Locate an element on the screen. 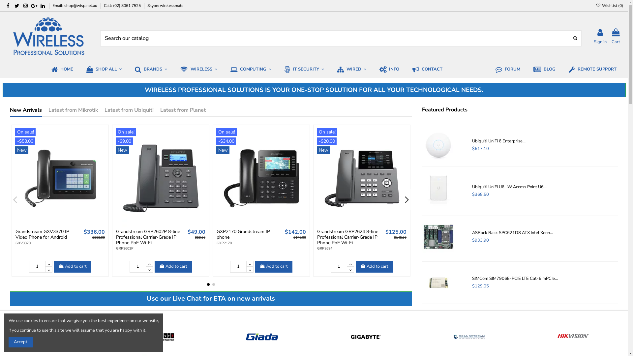 The height and width of the screenshot is (356, 633). Sign in is located at coordinates (600, 37).